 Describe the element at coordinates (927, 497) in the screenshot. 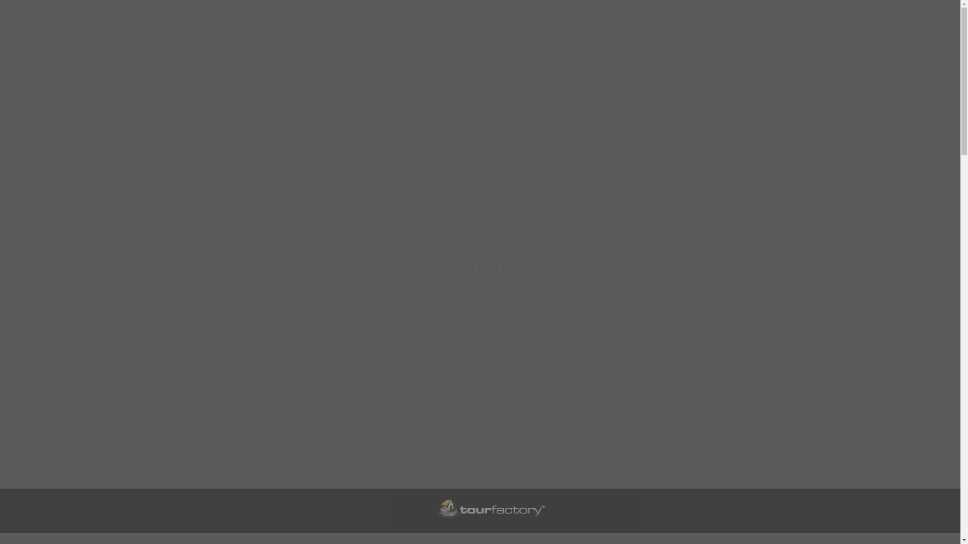

I see `Tweet This Property` at that location.